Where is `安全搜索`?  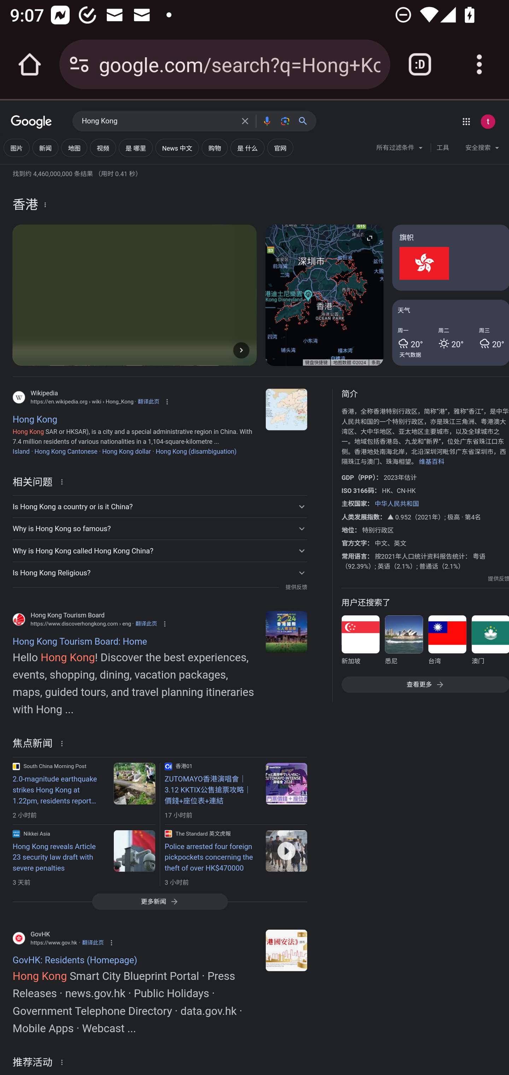
安全搜索 is located at coordinates (482, 149).